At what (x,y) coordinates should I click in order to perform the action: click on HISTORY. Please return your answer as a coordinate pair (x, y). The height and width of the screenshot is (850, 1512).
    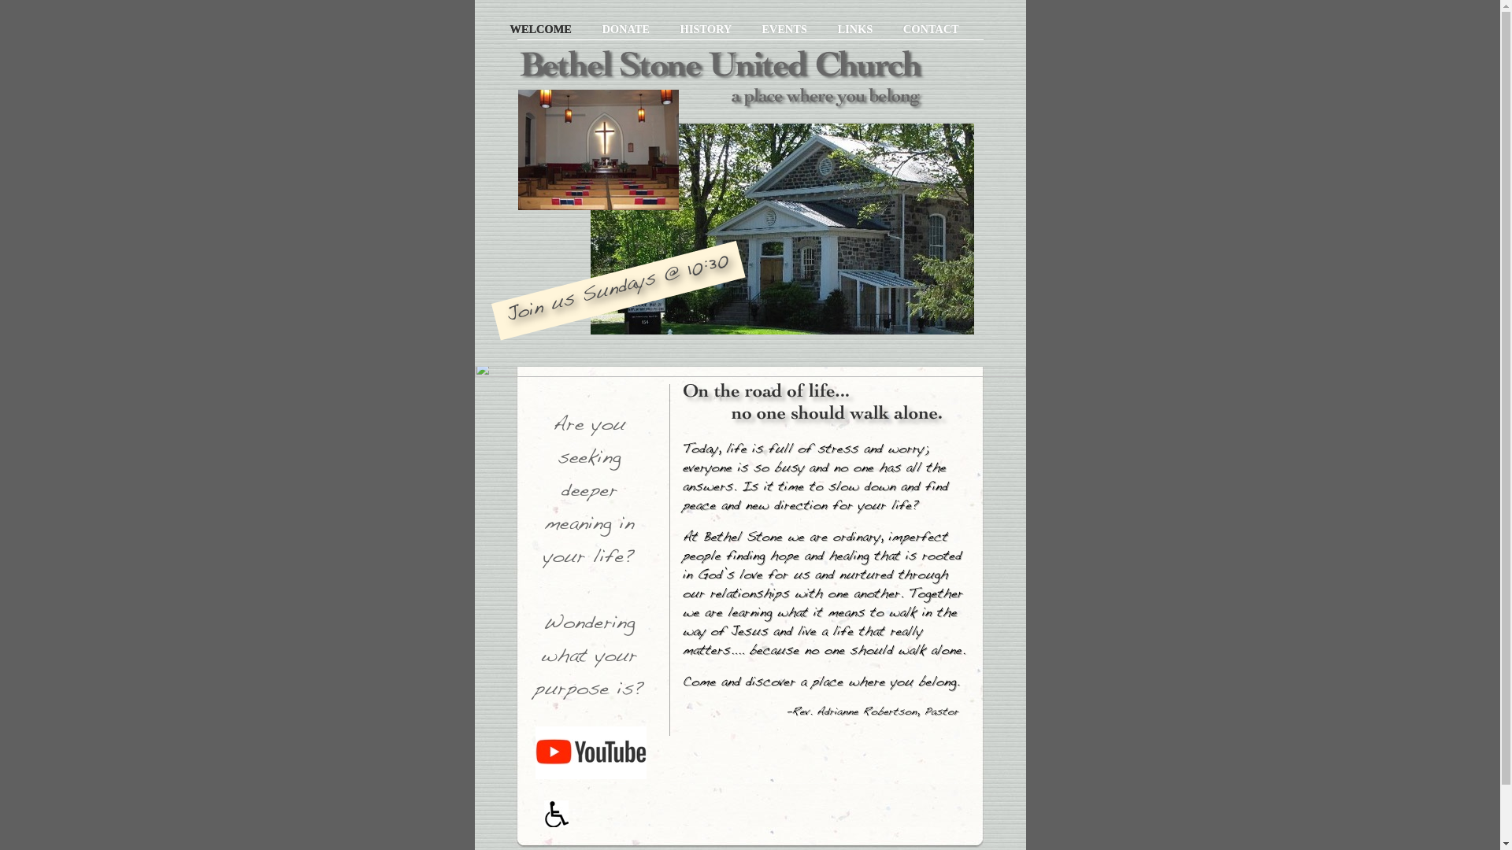
    Looking at the image, I should click on (707, 29).